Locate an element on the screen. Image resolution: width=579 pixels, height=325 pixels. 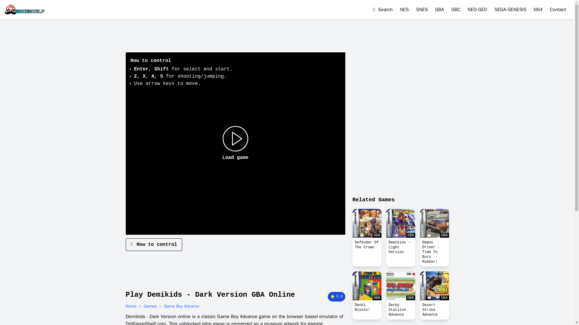
Neo Geo is located at coordinates (478, 10).